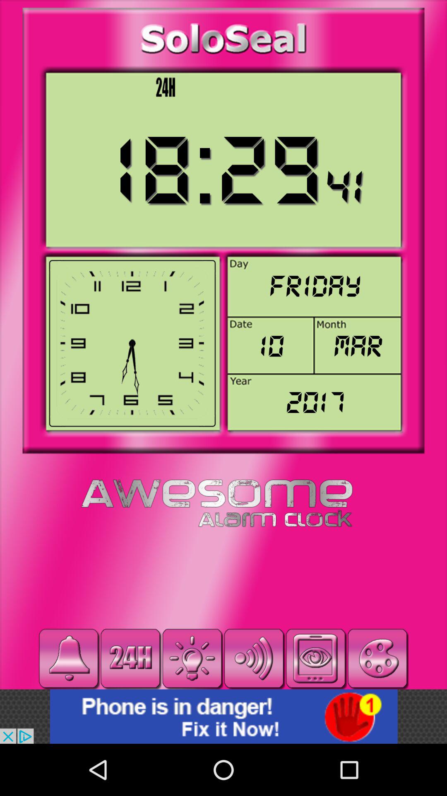 The height and width of the screenshot is (796, 447). What do you see at coordinates (254, 658) in the screenshot?
I see `volume` at bounding box center [254, 658].